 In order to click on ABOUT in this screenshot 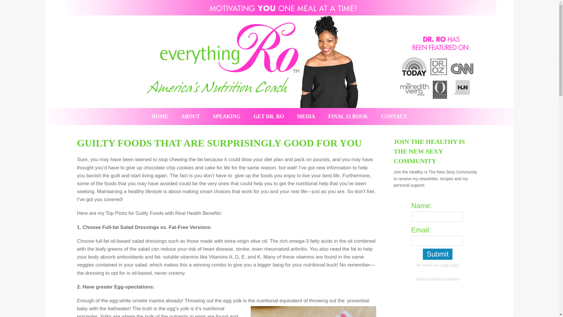, I will do `click(191, 116)`.